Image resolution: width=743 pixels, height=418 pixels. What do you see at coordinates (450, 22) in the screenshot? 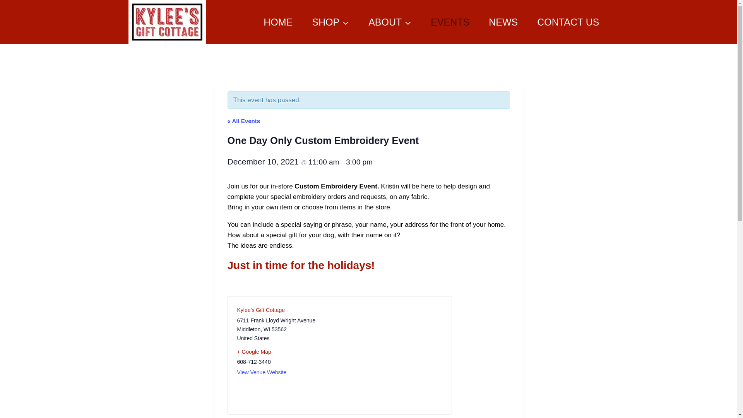
I see `EVENTS` at bounding box center [450, 22].